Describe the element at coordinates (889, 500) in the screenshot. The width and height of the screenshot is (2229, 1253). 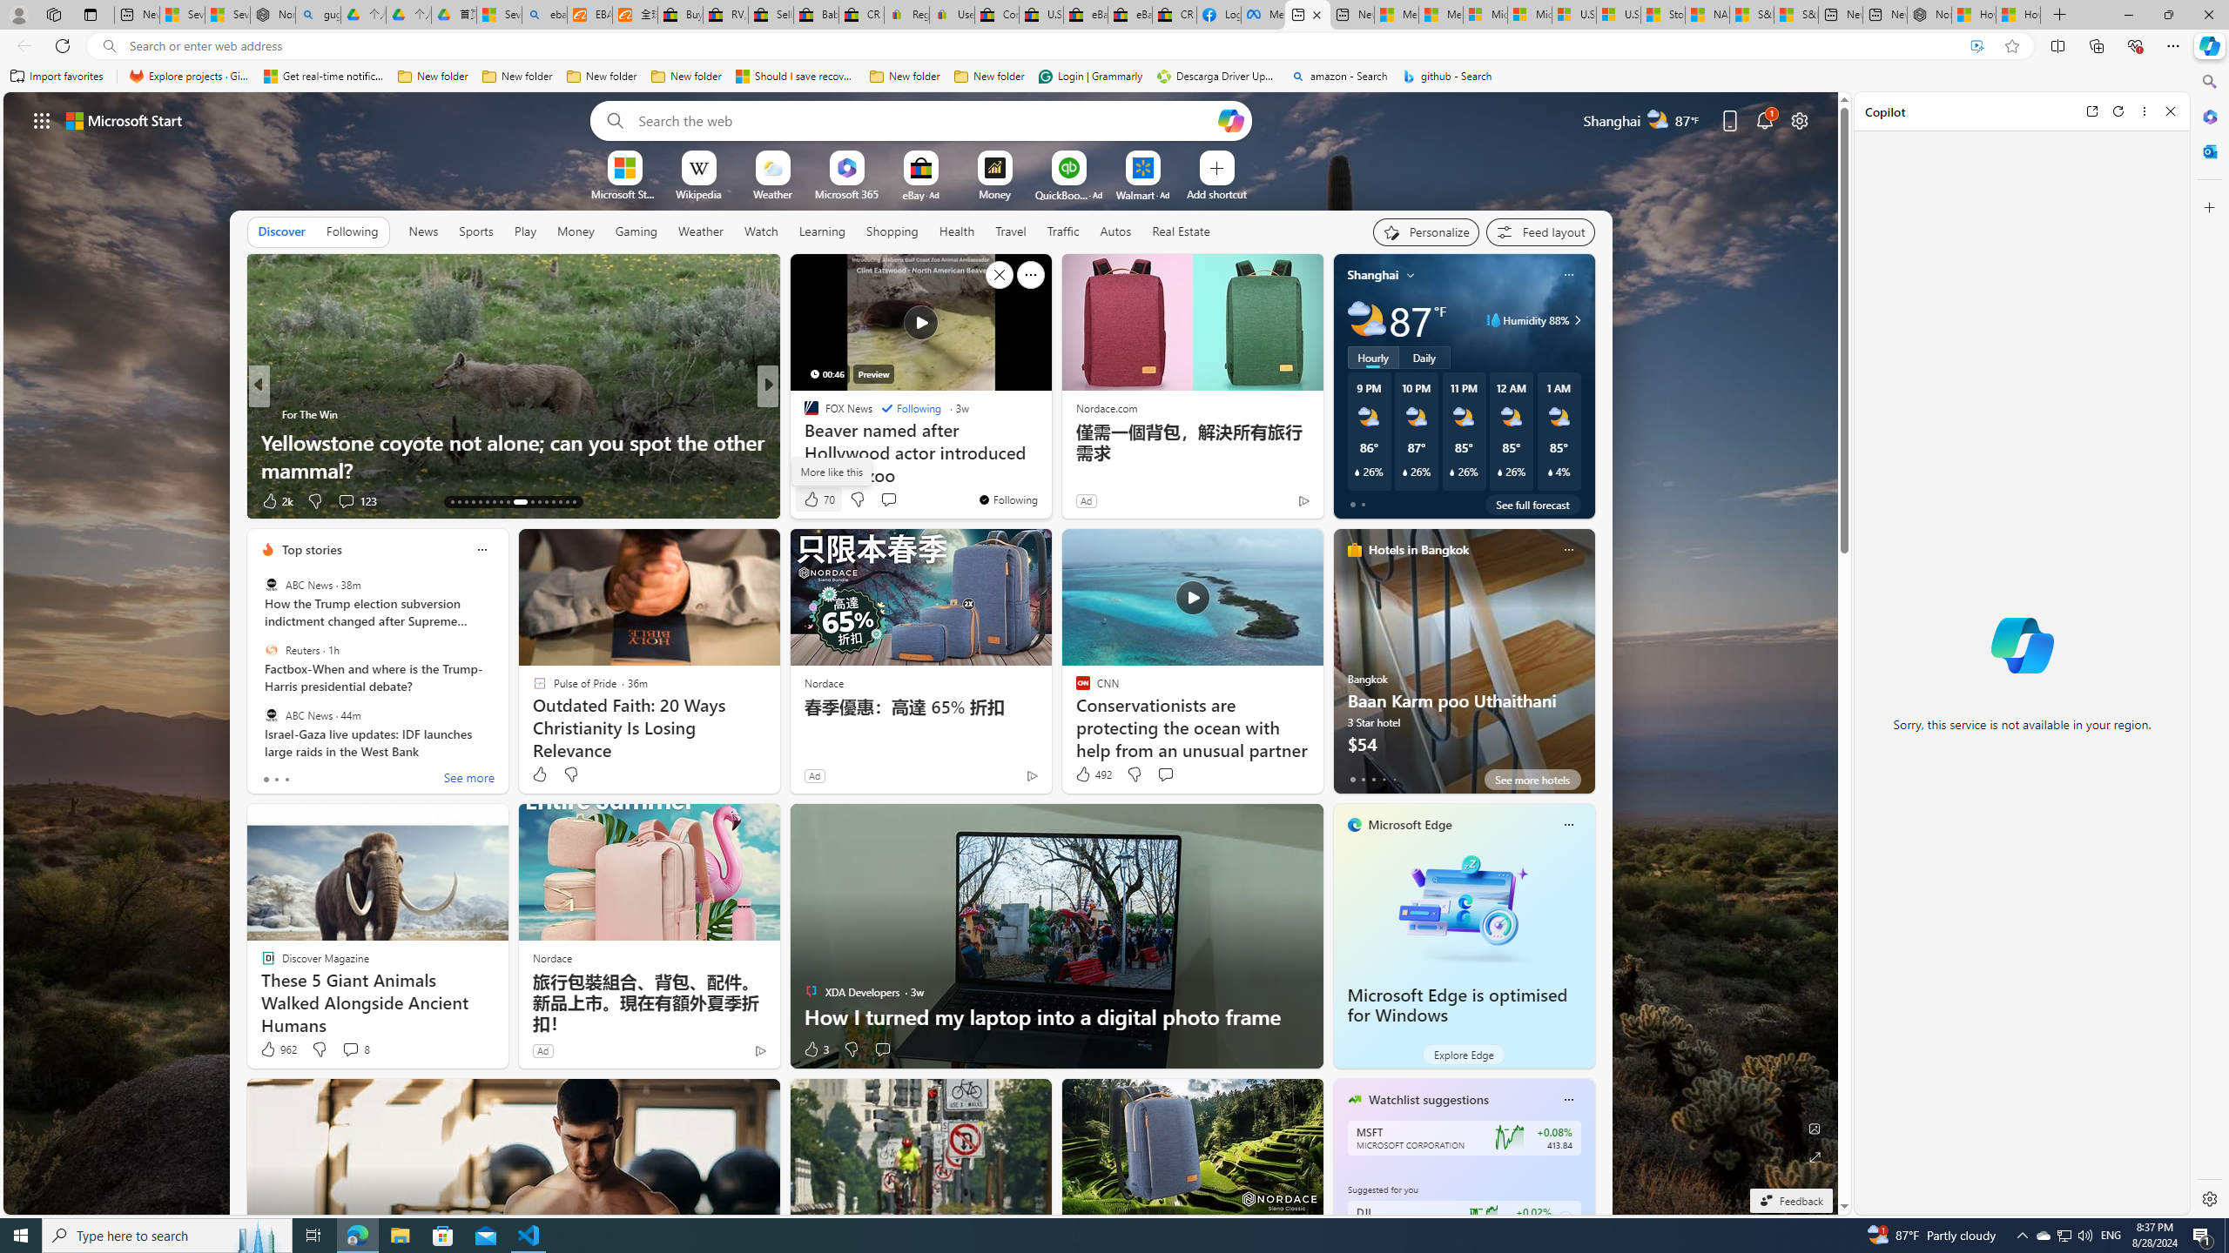
I see `View comments 24 Comment` at that location.